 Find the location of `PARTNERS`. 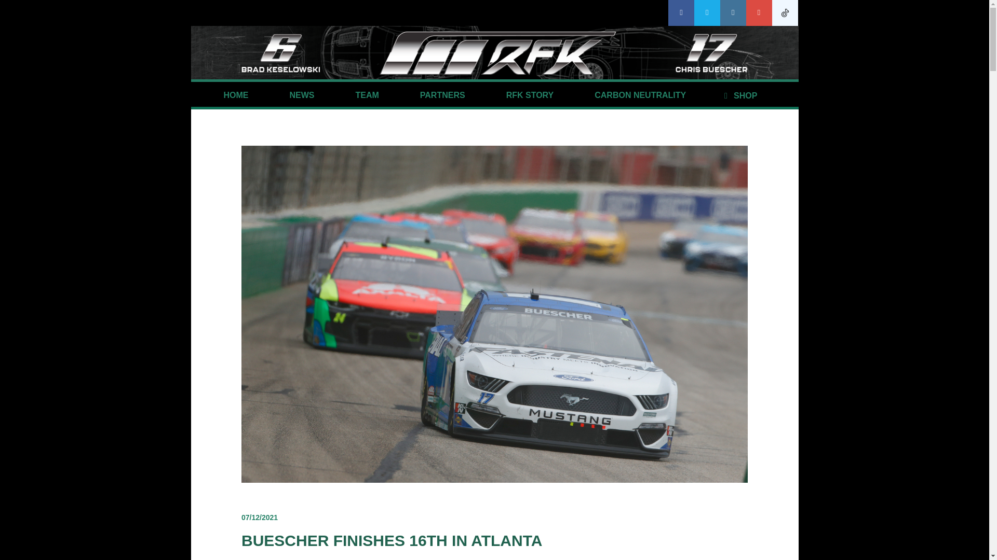

PARTNERS is located at coordinates (442, 95).